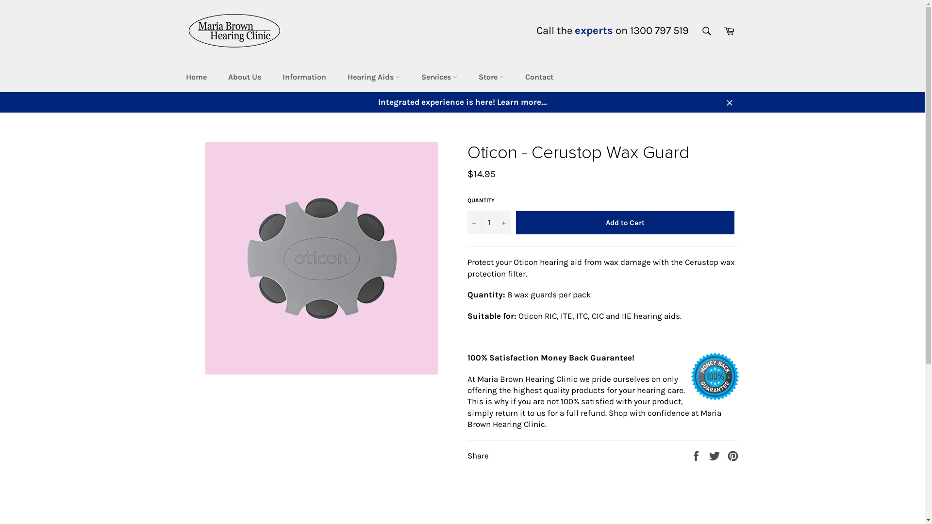 The height and width of the screenshot is (524, 932). Describe the element at coordinates (196, 77) in the screenshot. I see `Home` at that location.